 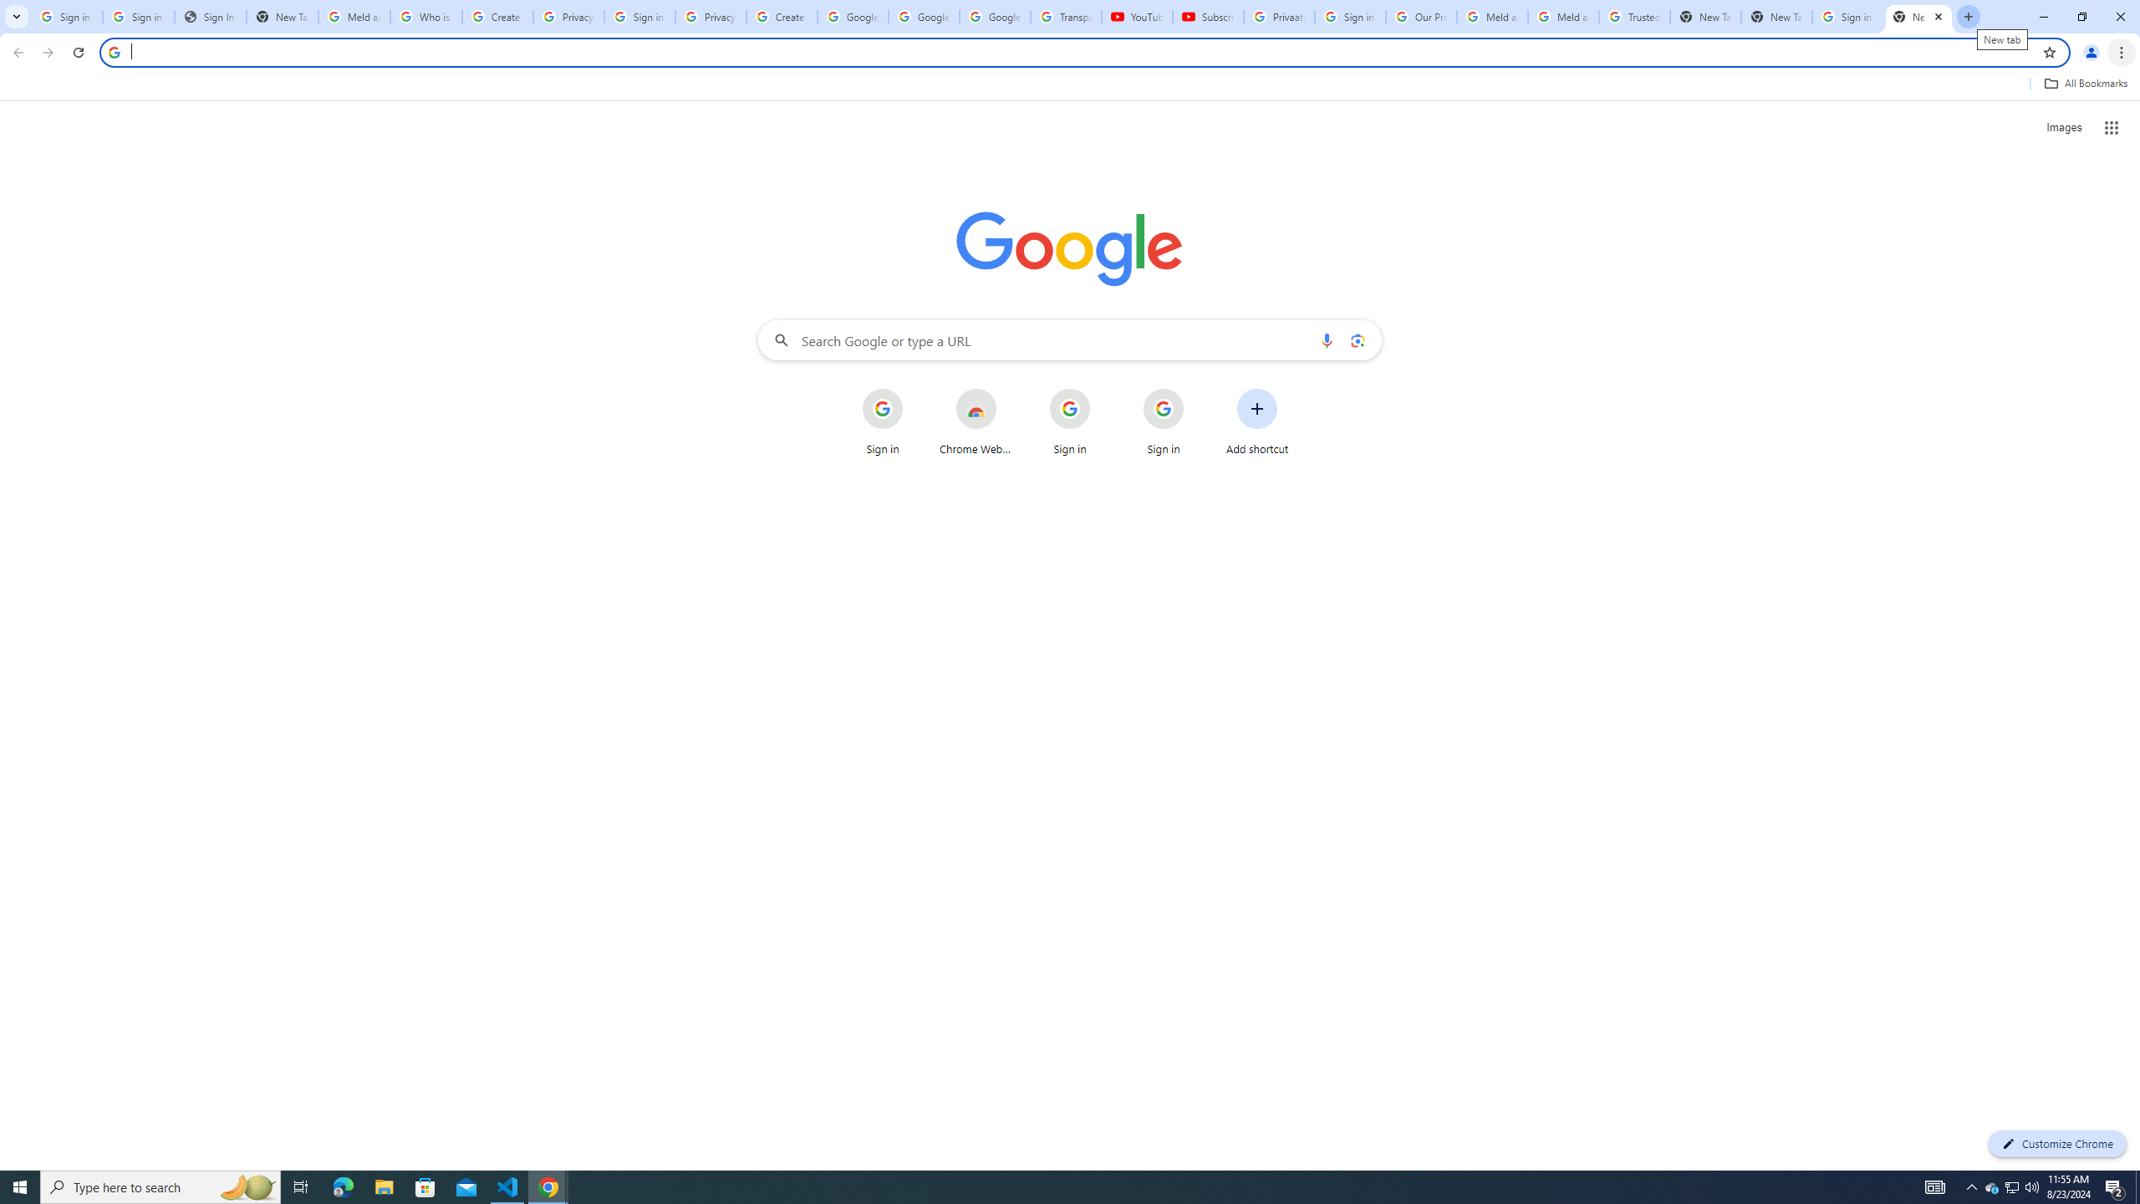 I want to click on Sign in - Google Accounts, so click(x=139, y=17).